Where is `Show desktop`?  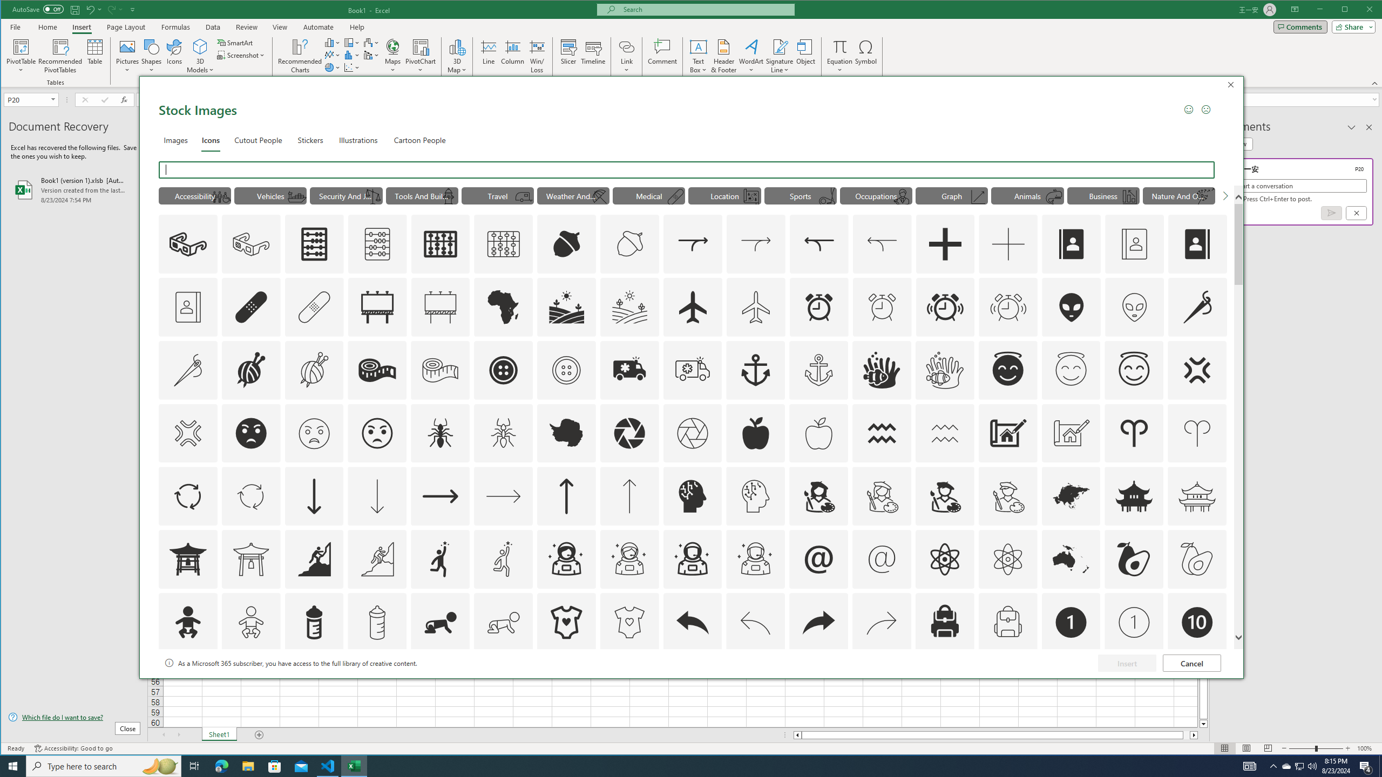 Show desktop is located at coordinates (1380, 766).